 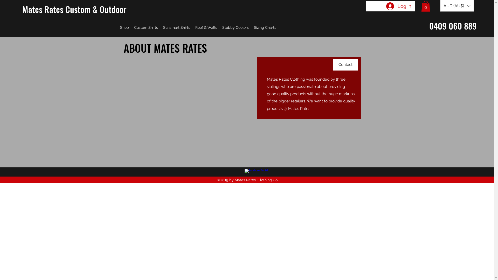 What do you see at coordinates (398, 6) in the screenshot?
I see `Log In` at bounding box center [398, 6].